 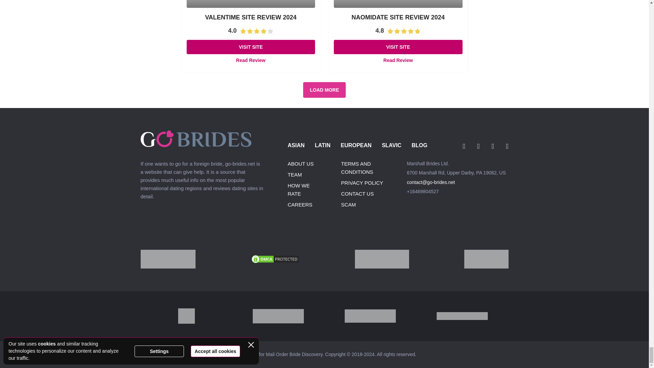 I want to click on Our Score, so click(x=256, y=31).